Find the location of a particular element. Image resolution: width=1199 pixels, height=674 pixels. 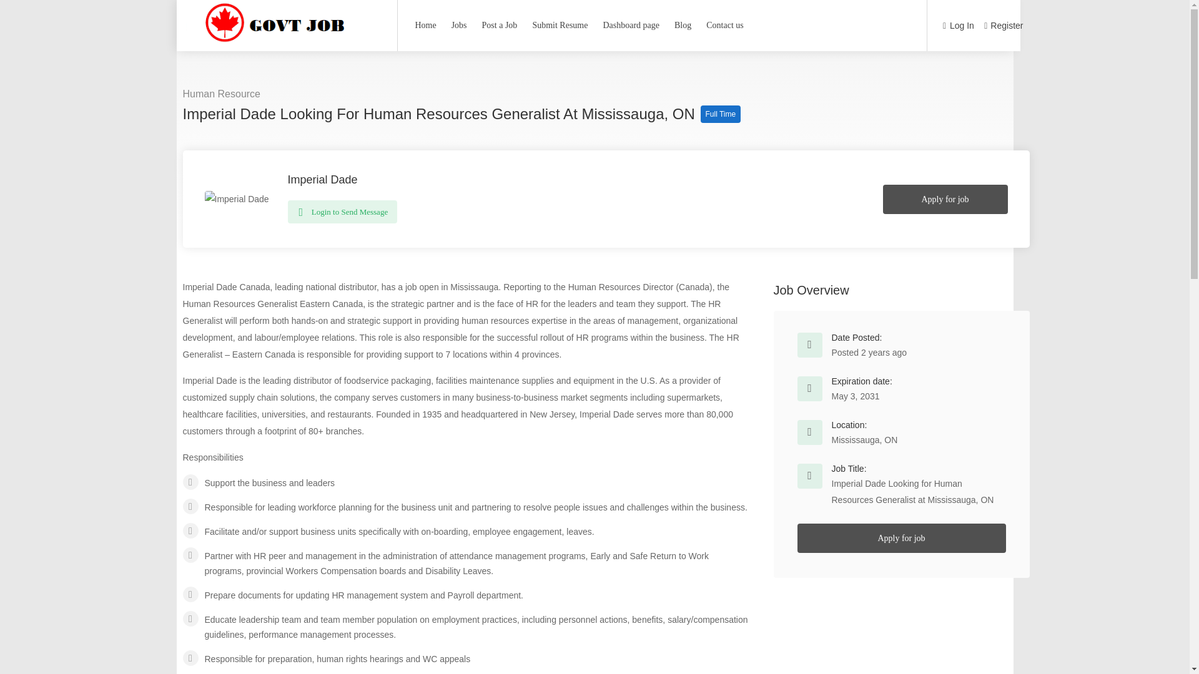

Contact us is located at coordinates (724, 25).